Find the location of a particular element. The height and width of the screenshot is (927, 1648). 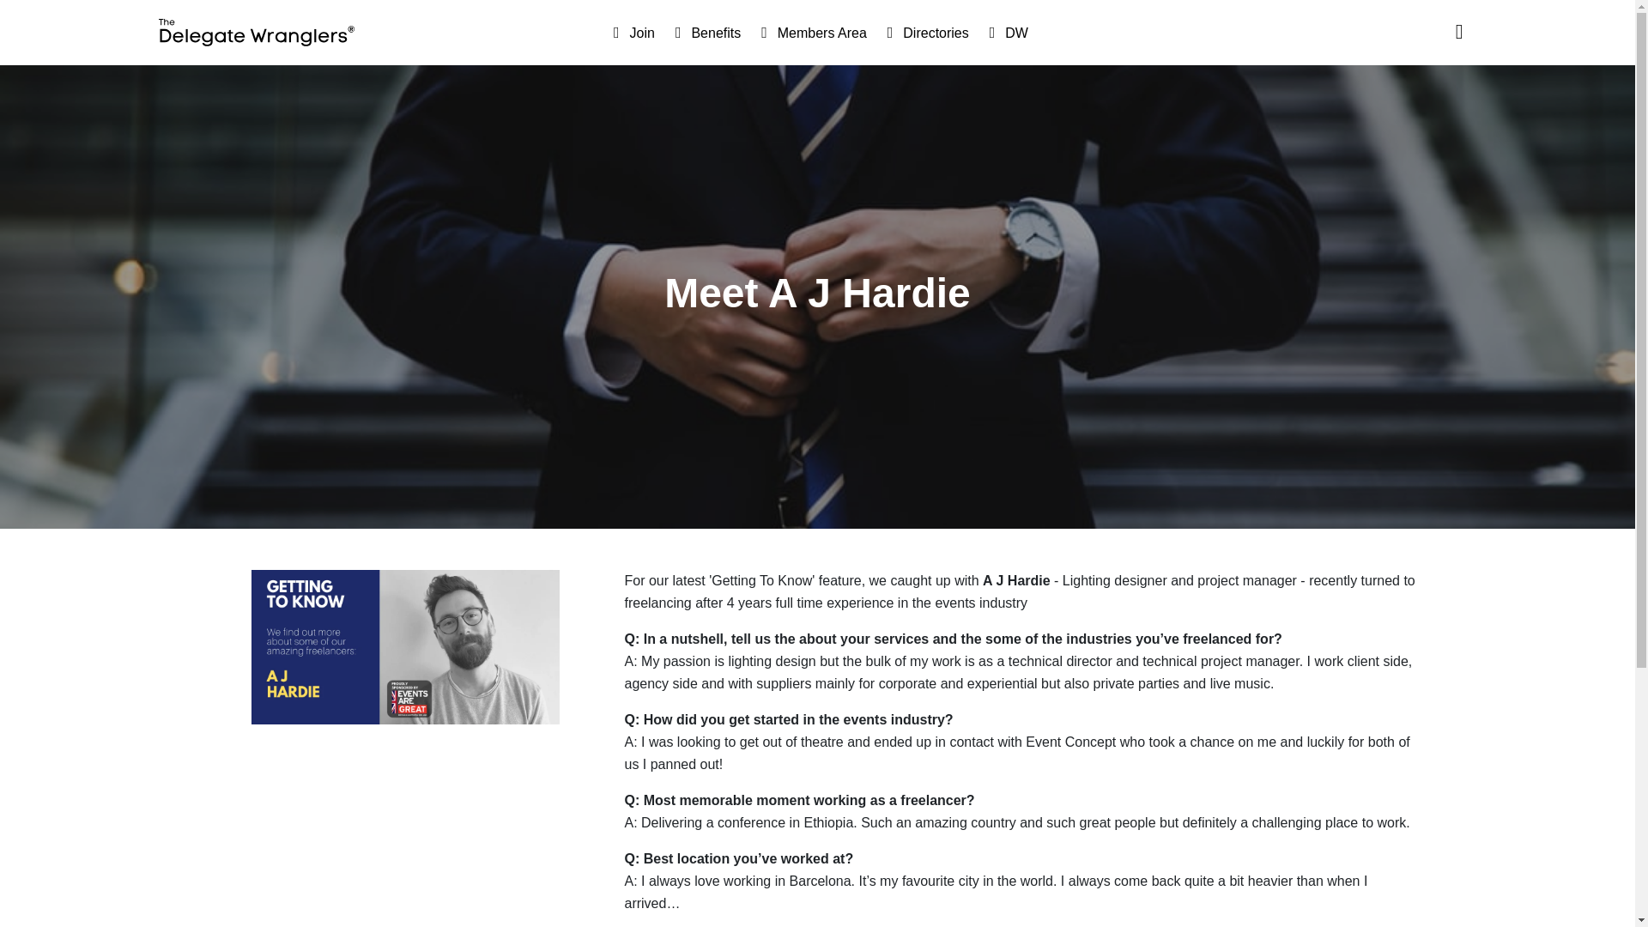

DW is located at coordinates (1005, 32).